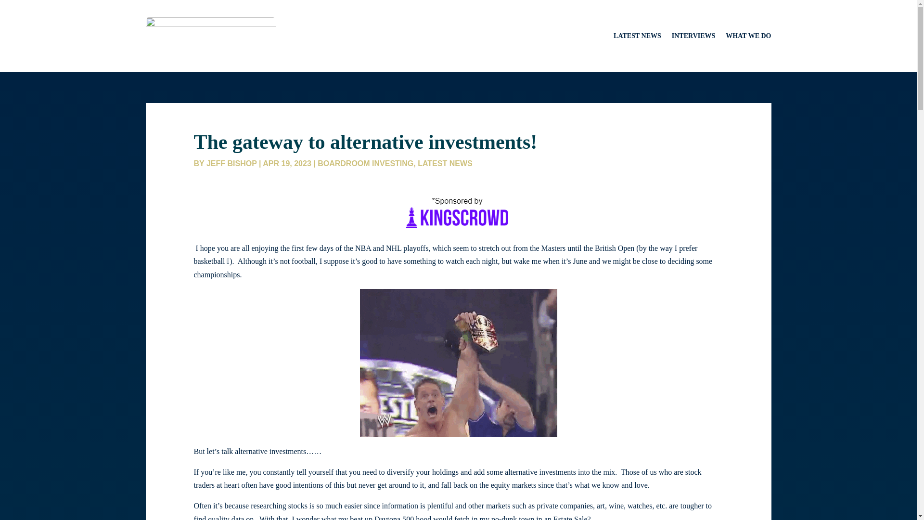  What do you see at coordinates (693, 36) in the screenshot?
I see `INTERVIEWS` at bounding box center [693, 36].